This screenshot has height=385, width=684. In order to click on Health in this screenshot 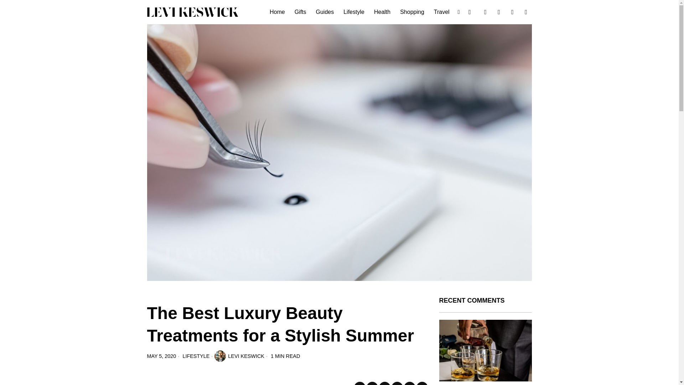, I will do `click(383, 12)`.